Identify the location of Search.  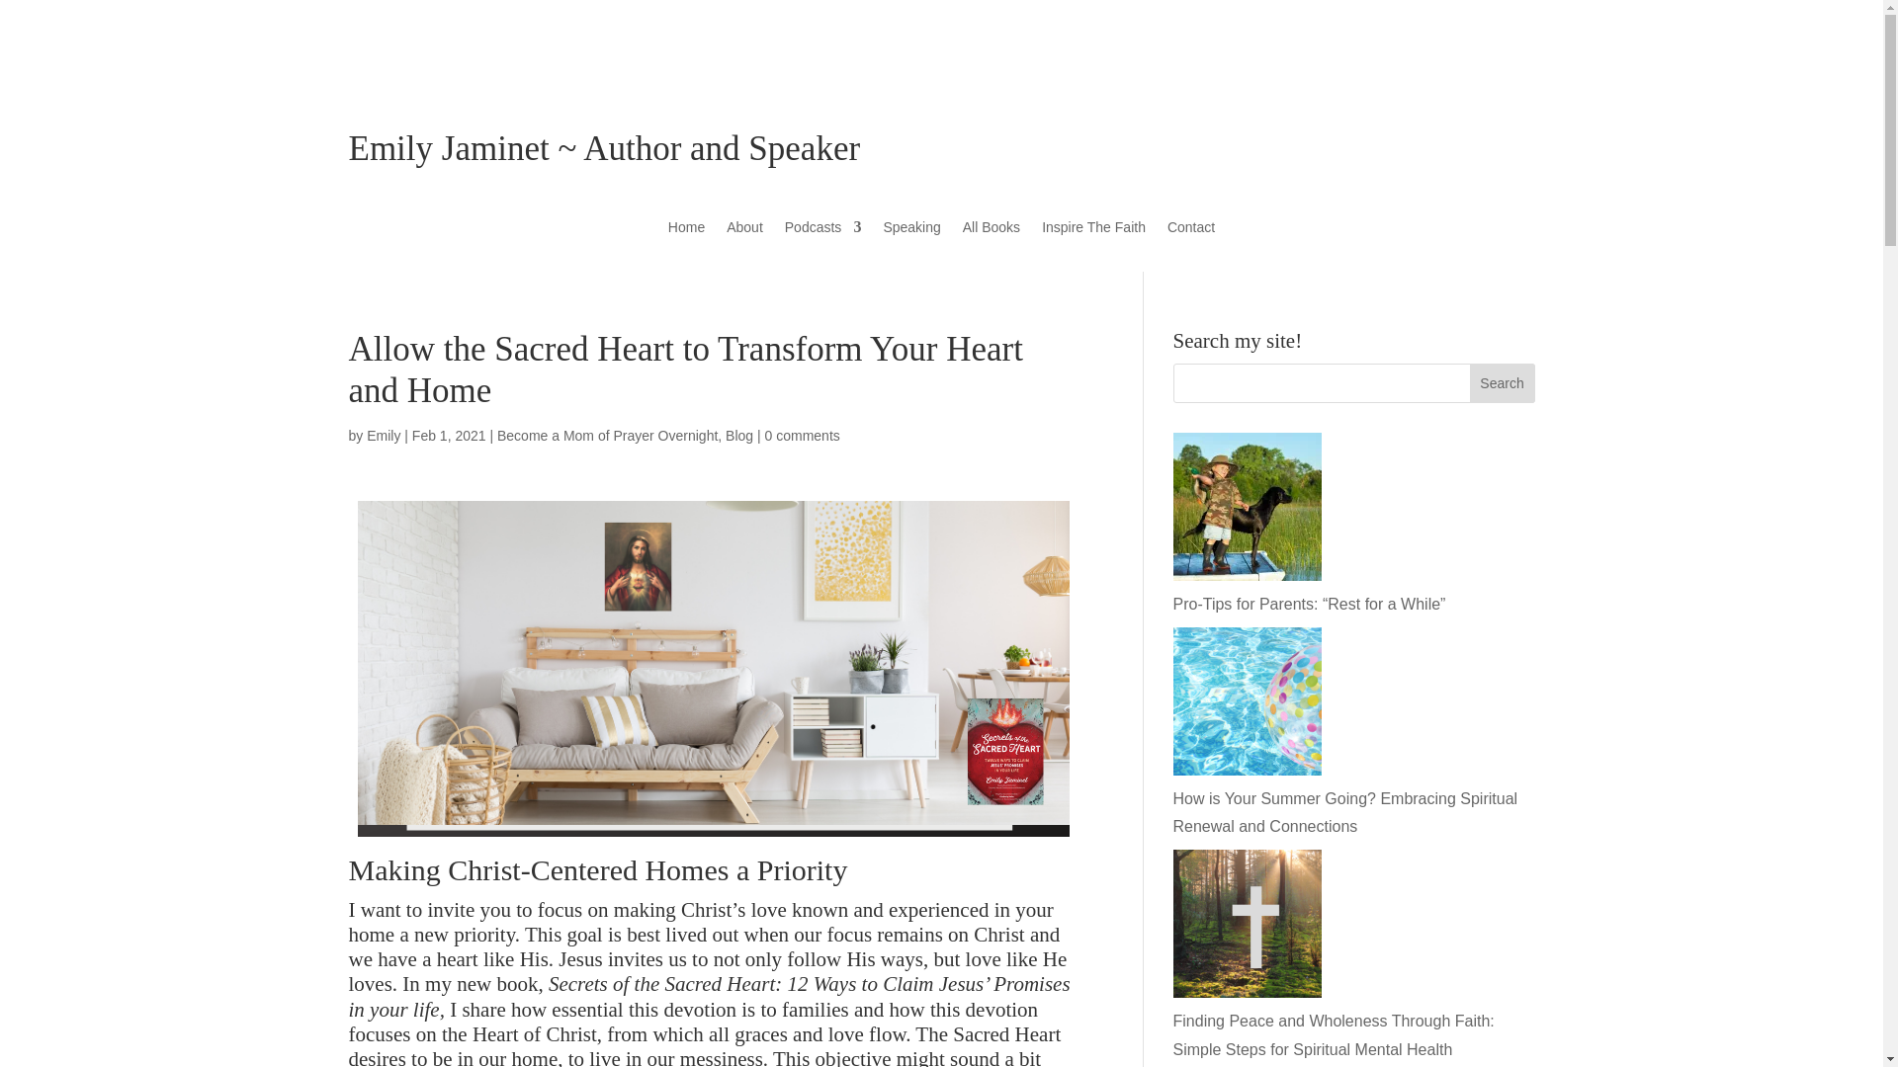
(1503, 383).